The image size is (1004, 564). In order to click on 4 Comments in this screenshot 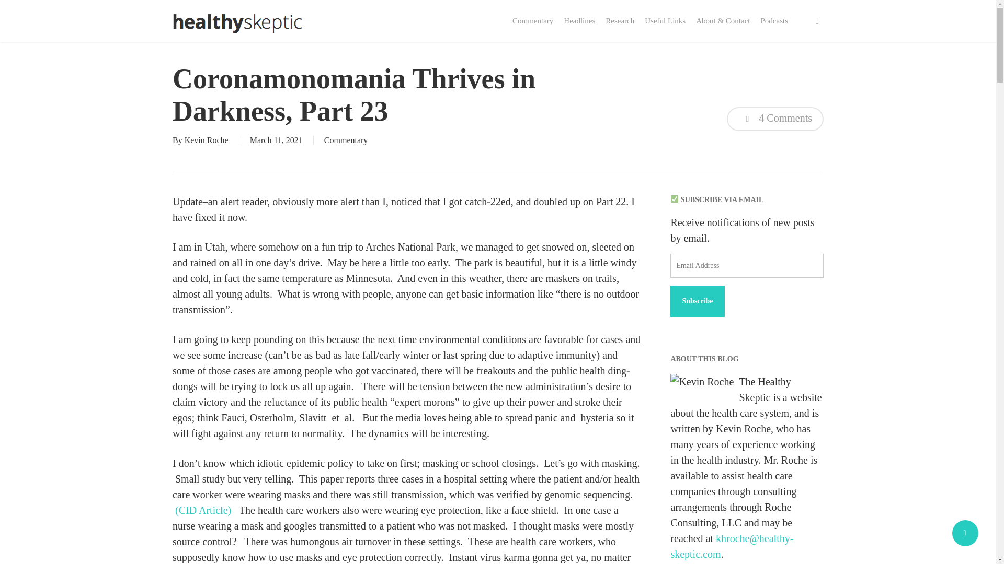, I will do `click(775, 119)`.